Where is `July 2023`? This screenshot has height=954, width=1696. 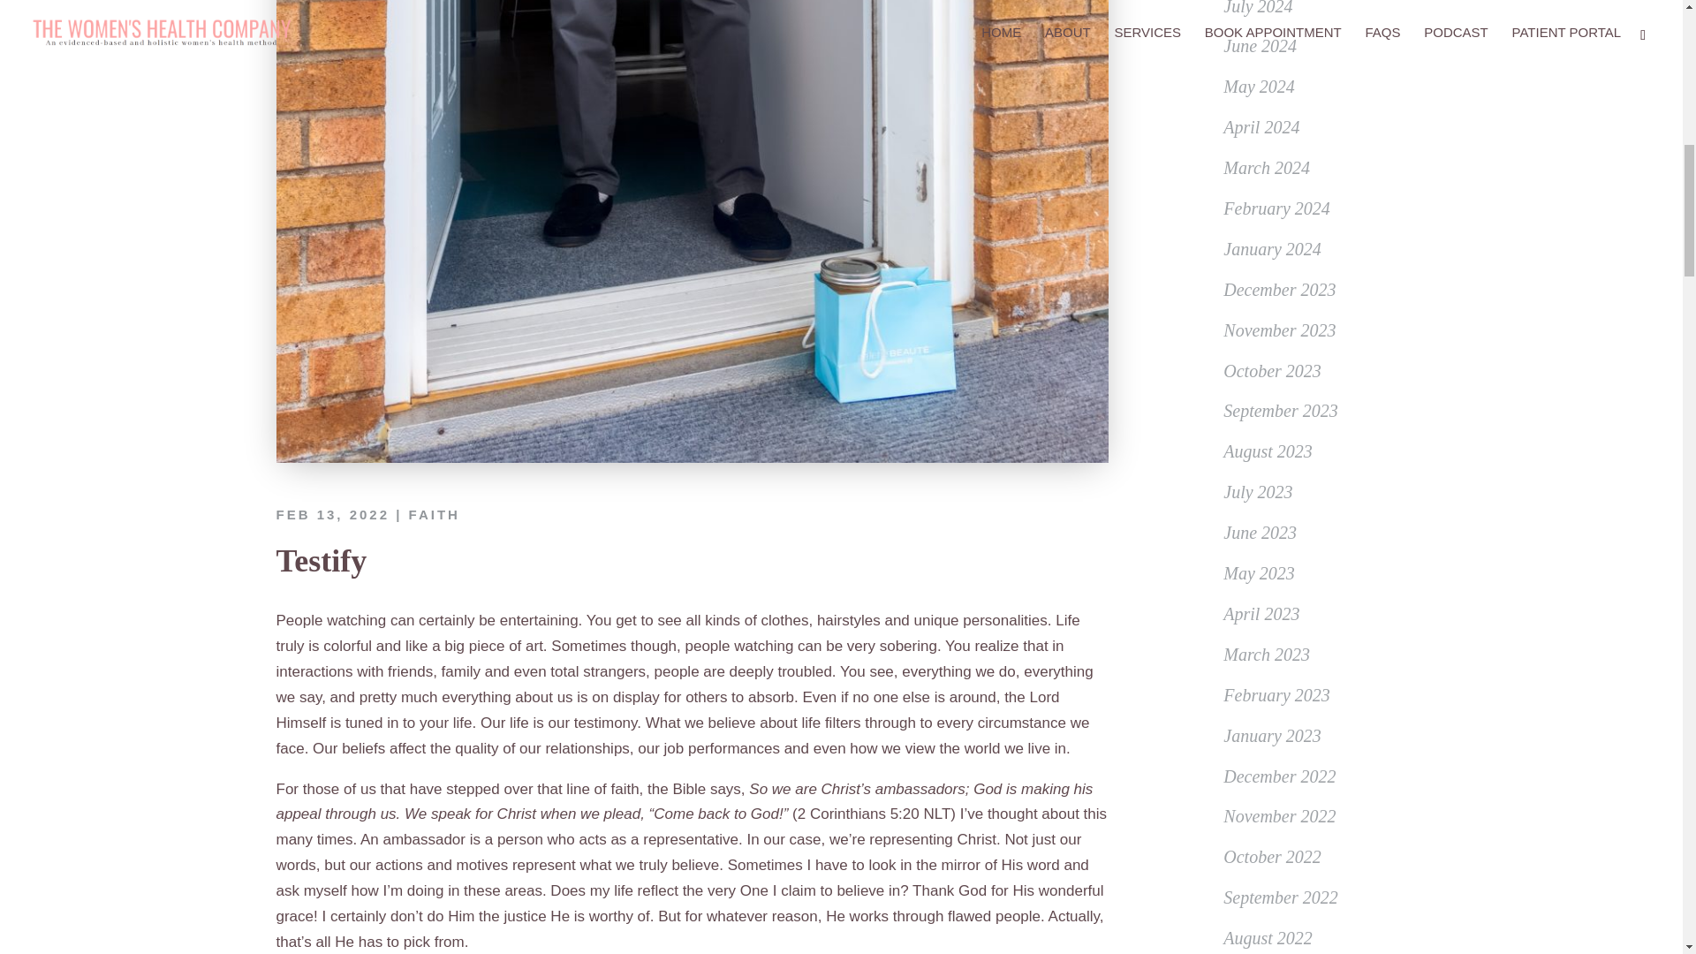 July 2023 is located at coordinates (1258, 492).